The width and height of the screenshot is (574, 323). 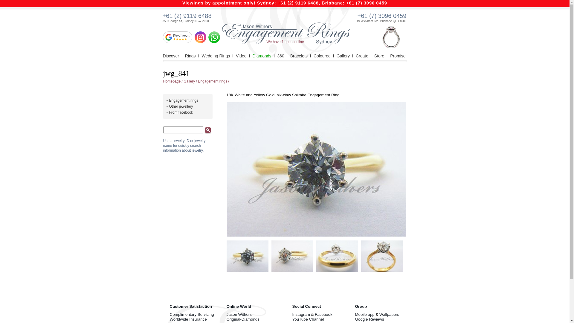 What do you see at coordinates (308, 319) in the screenshot?
I see `YouTube Channel` at bounding box center [308, 319].